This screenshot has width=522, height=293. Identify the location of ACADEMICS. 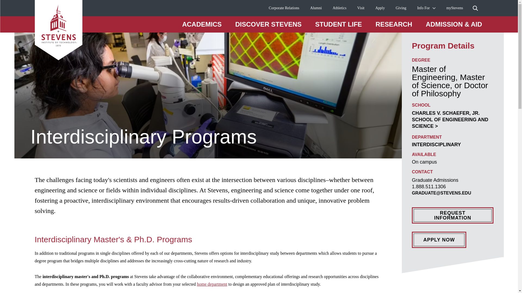
(202, 24).